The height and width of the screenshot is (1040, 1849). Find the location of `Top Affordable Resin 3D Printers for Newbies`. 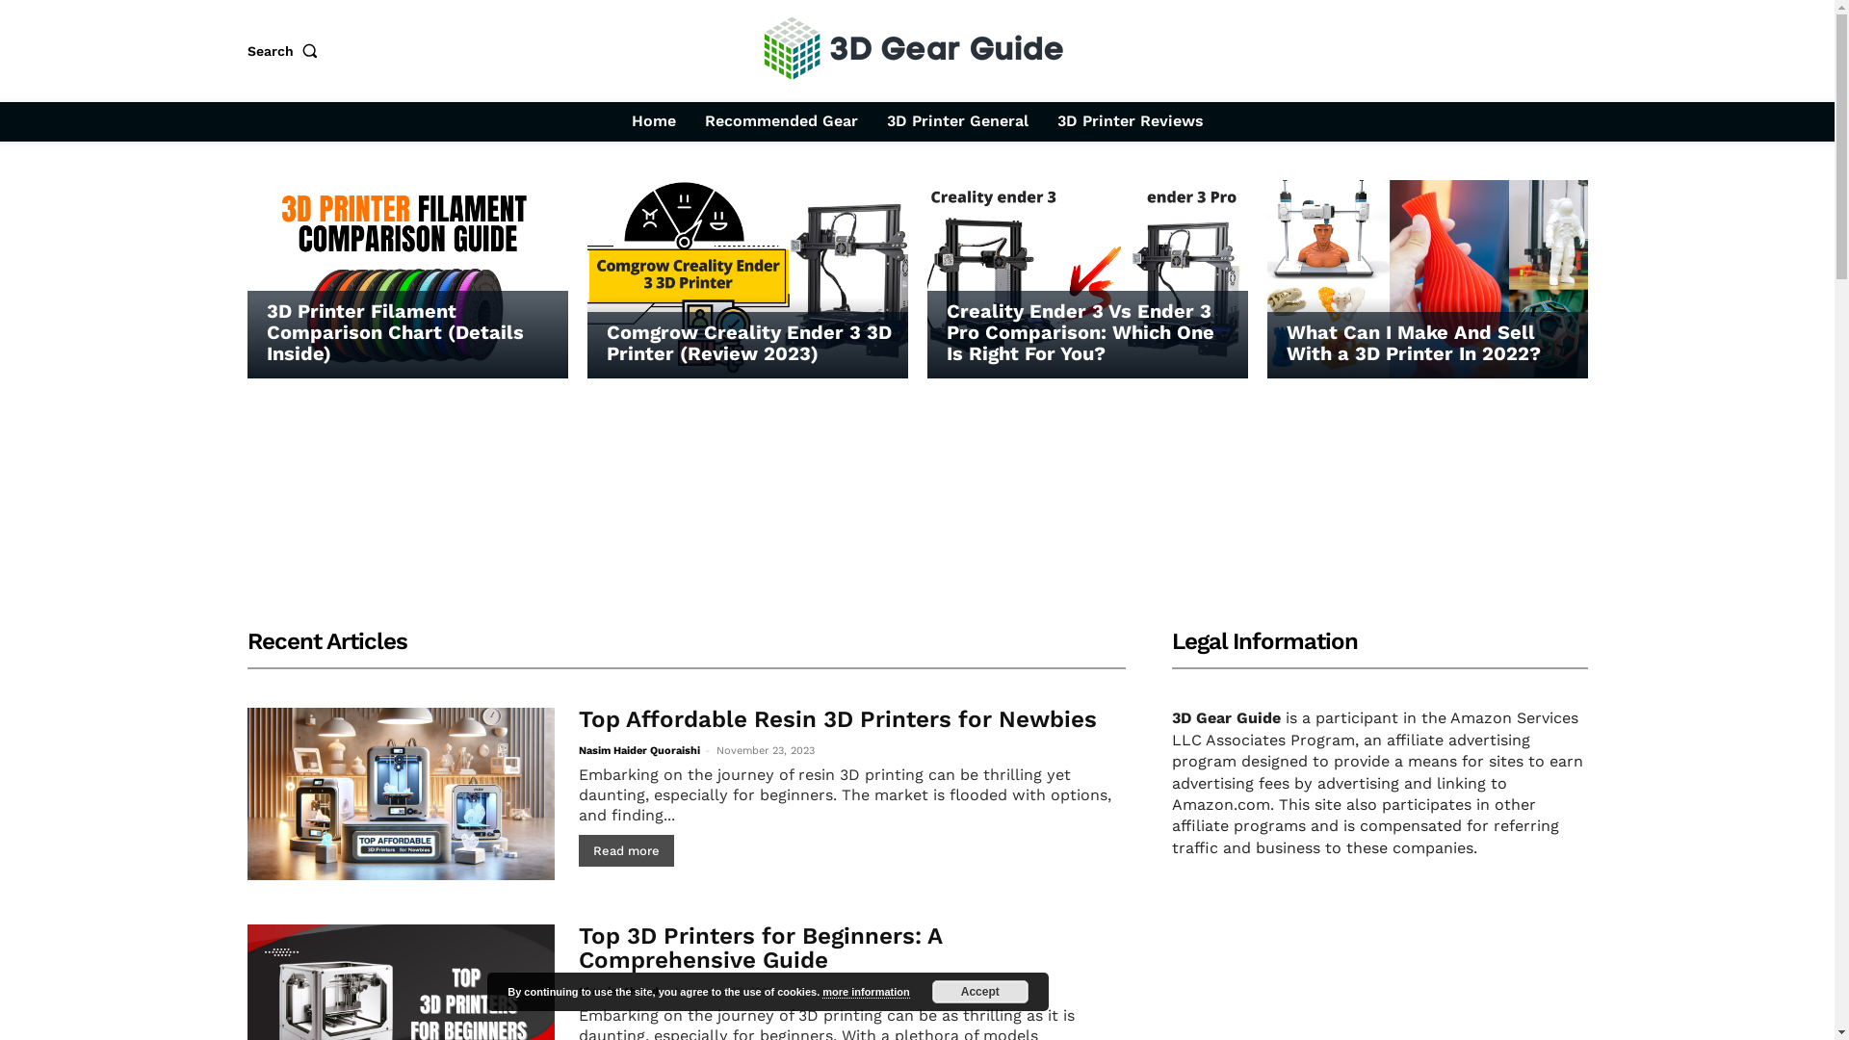

Top Affordable Resin 3D Printers for Newbies is located at coordinates (838, 719).